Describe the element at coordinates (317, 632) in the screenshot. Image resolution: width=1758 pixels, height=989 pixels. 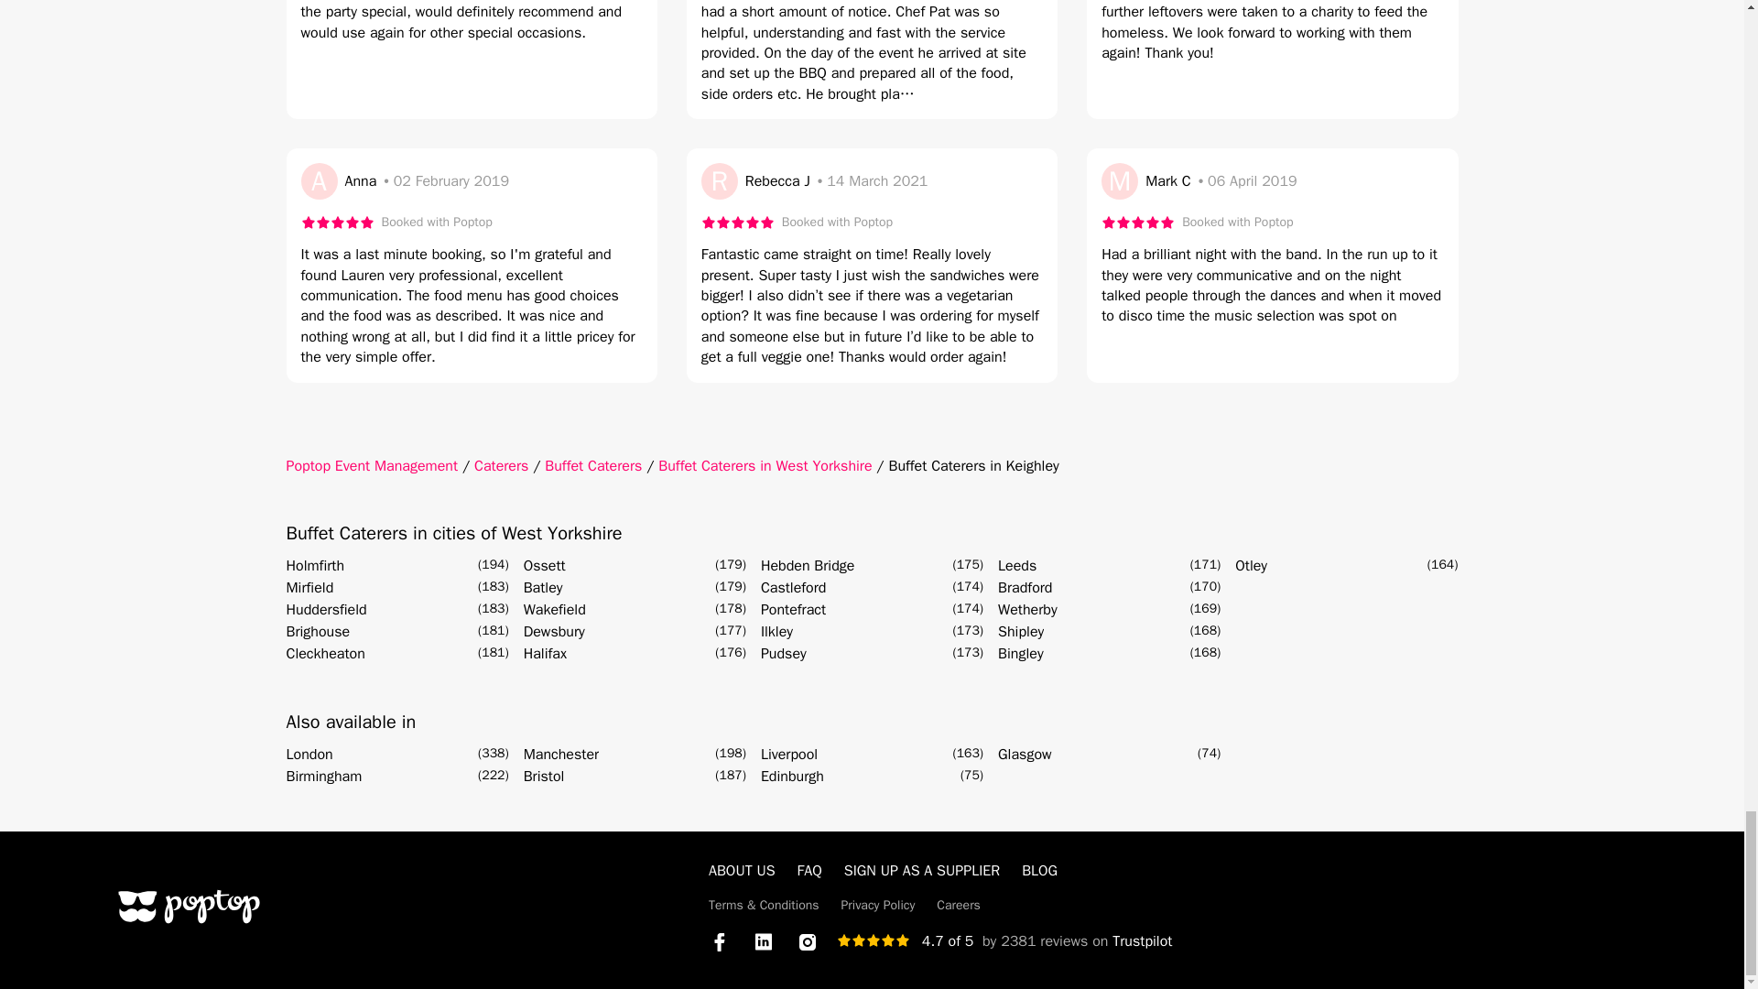
I see `Brighouse` at that location.